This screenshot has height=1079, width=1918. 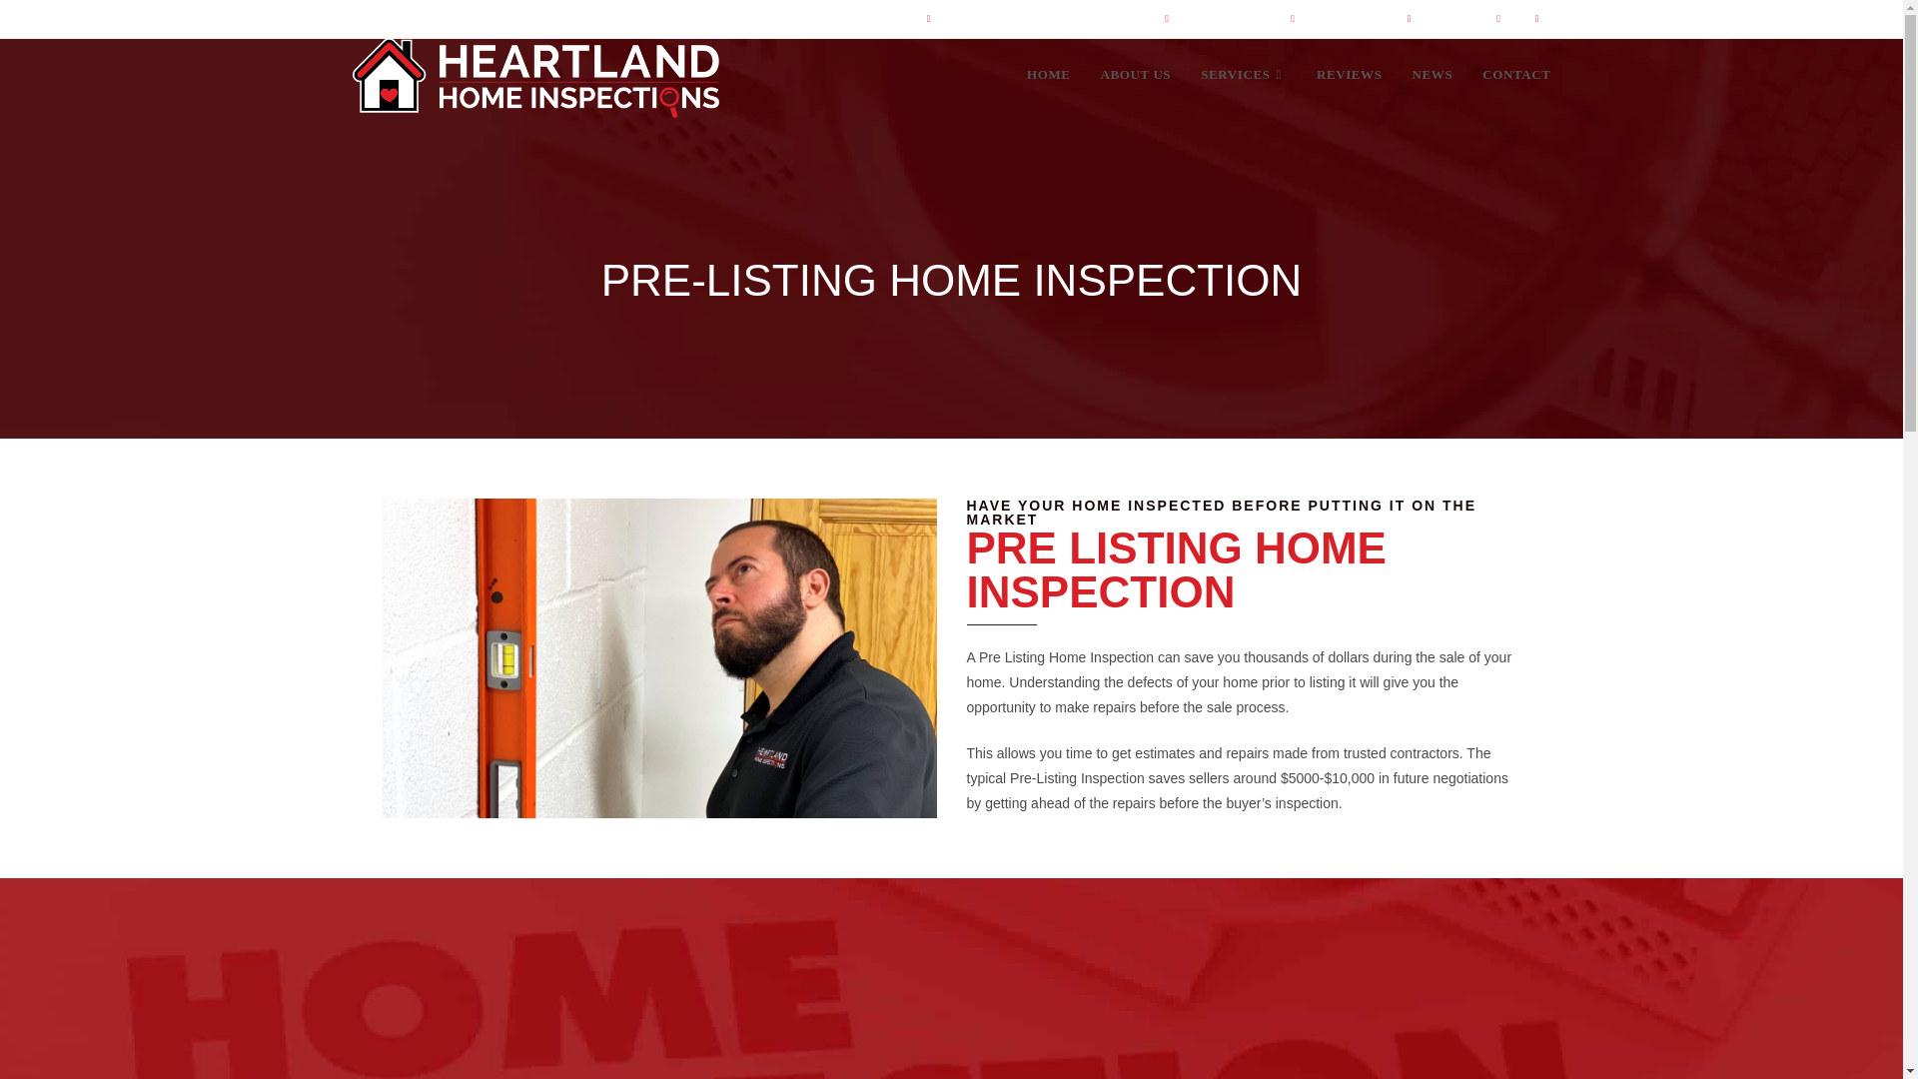 I want to click on NEWS, so click(x=1433, y=74).